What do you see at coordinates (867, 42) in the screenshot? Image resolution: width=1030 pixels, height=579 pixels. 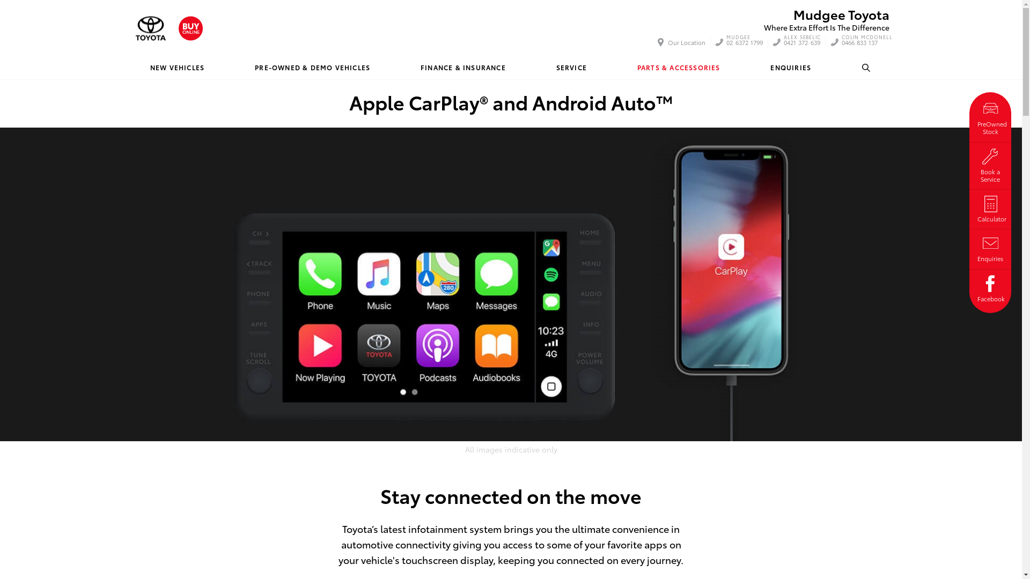 I see `COLIN MCDONELL
0466 833 137` at bounding box center [867, 42].